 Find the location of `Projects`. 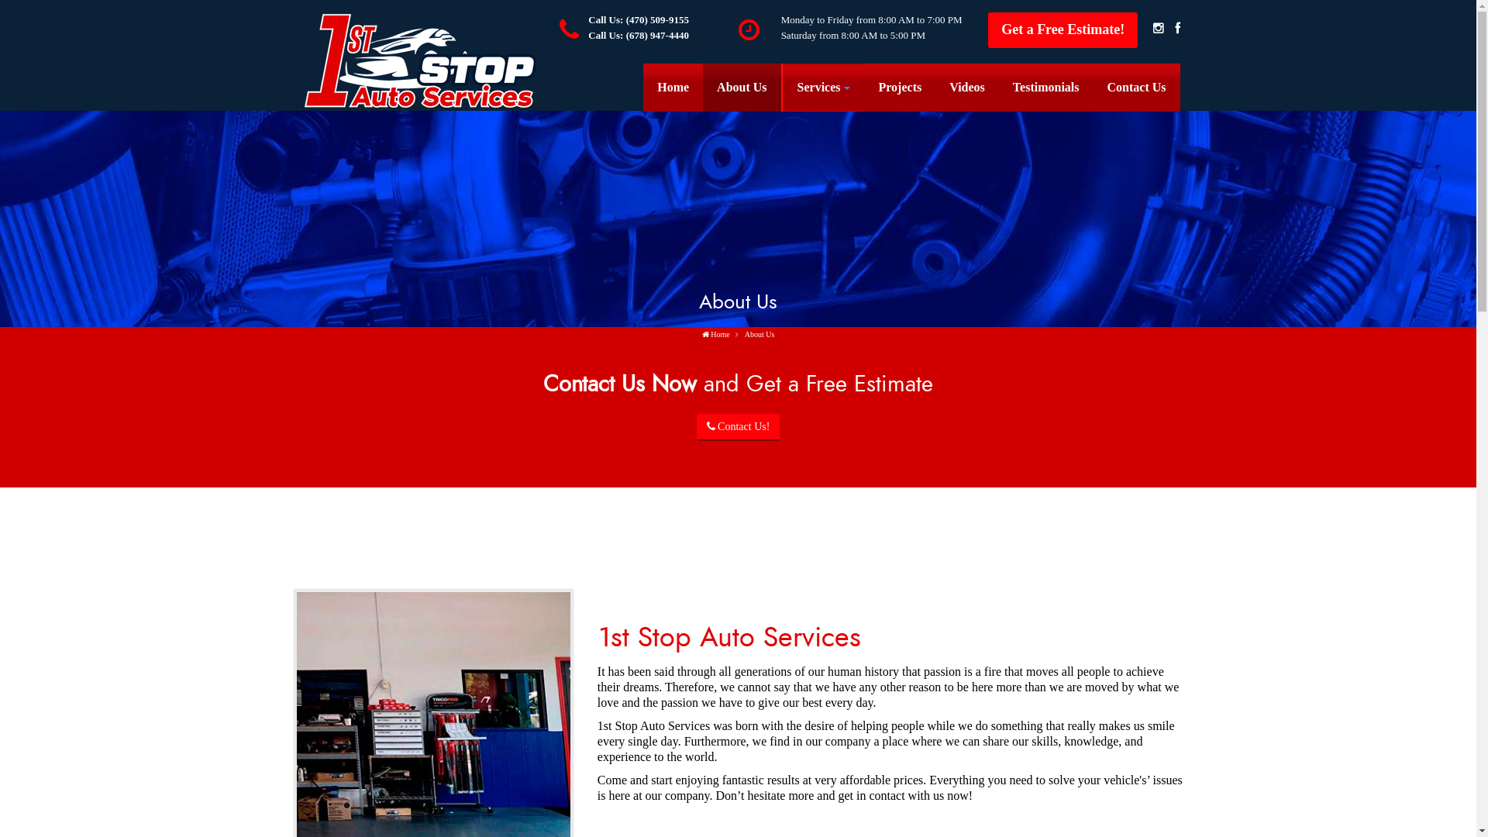

Projects is located at coordinates (901, 88).